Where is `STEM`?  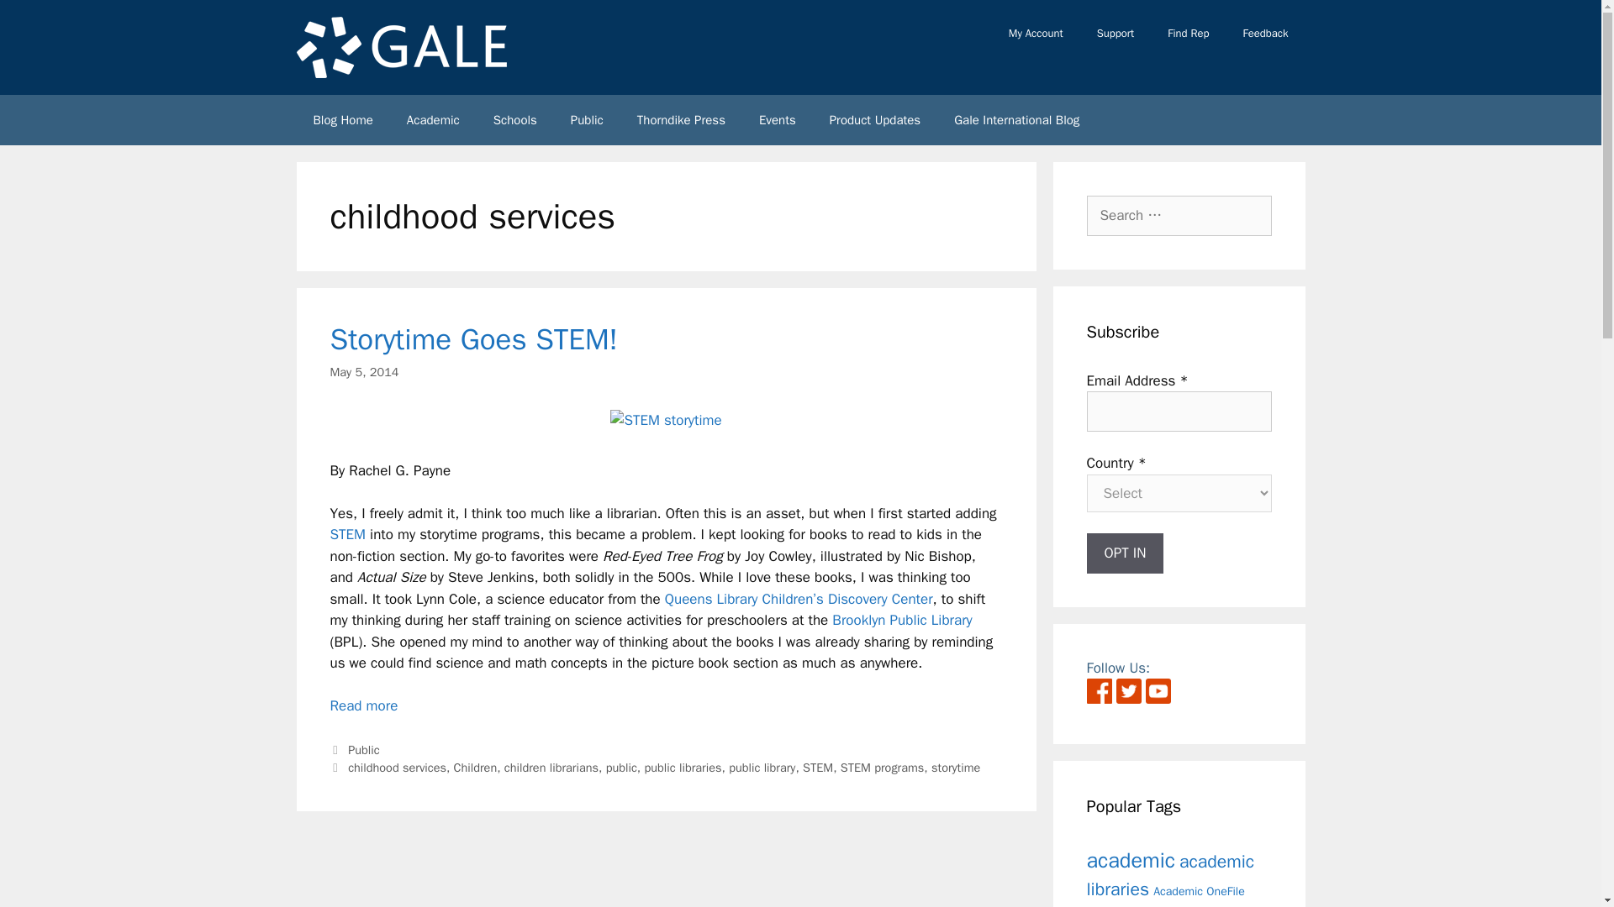
STEM is located at coordinates (817, 768).